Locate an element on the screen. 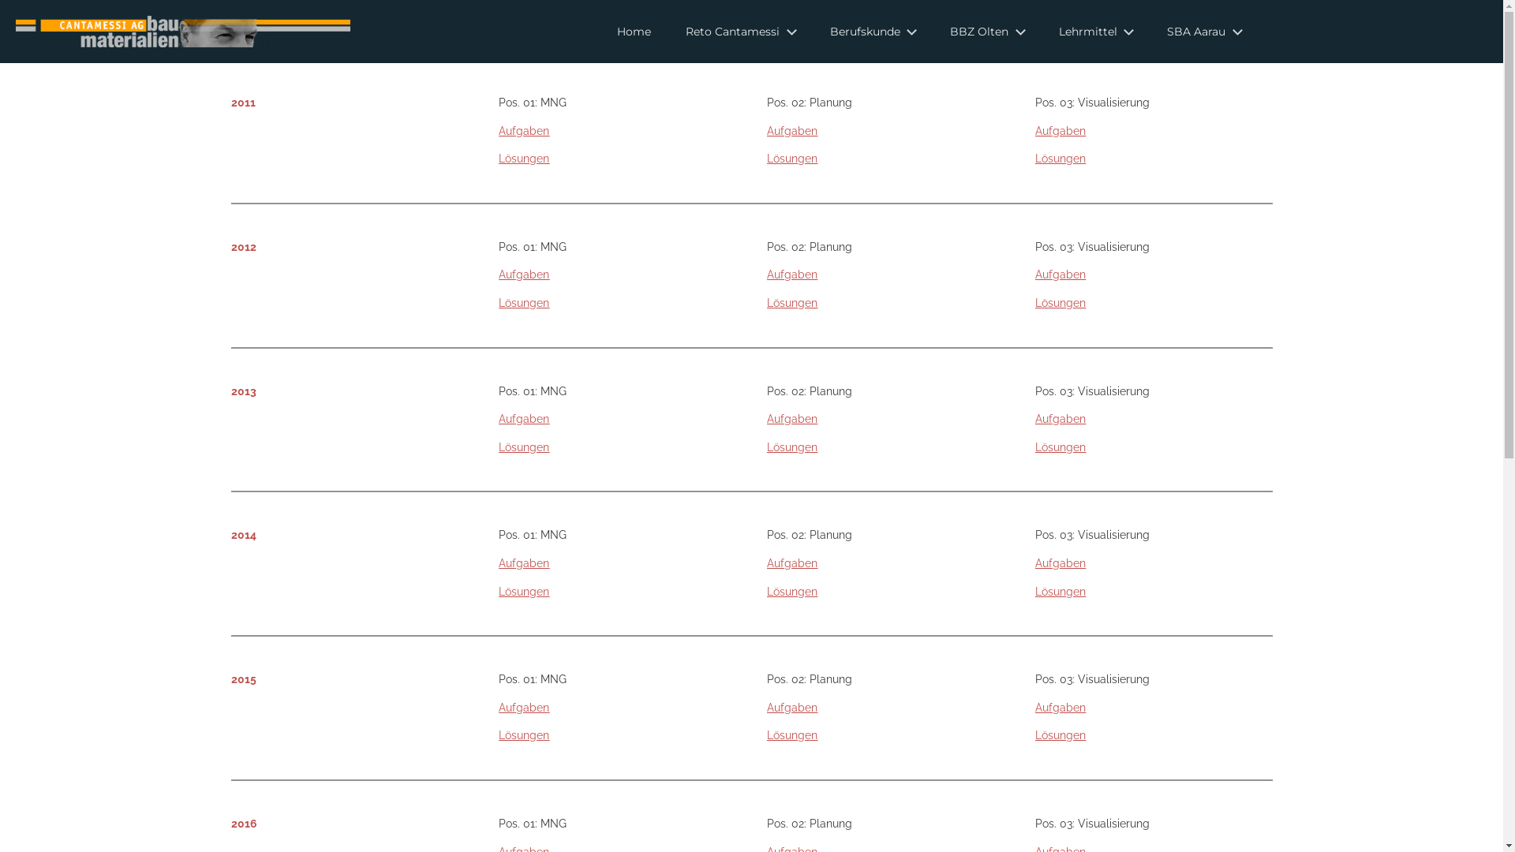 This screenshot has height=852, width=1515. Aufgaben is located at coordinates (1060, 563).